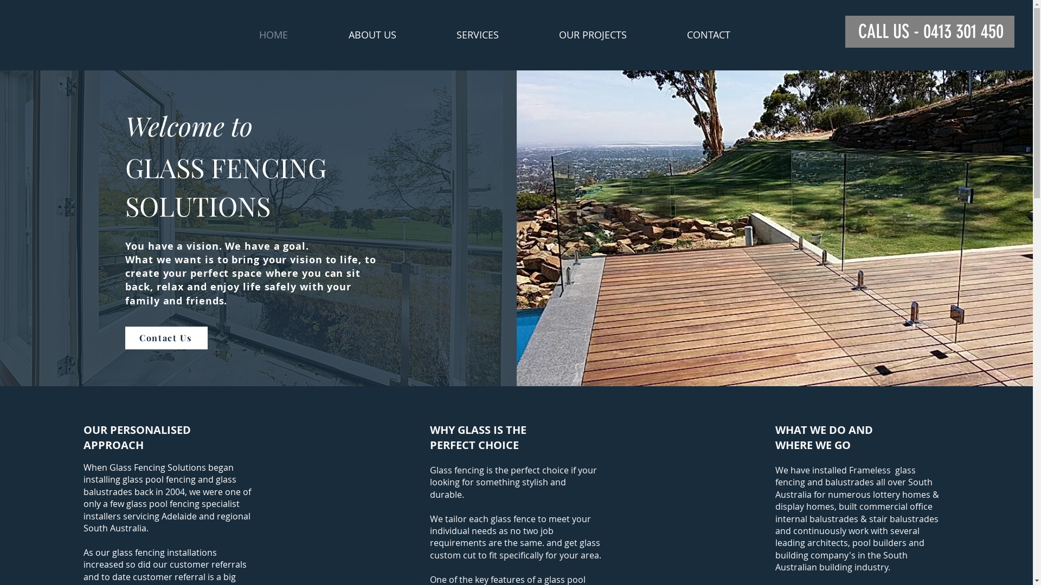 The height and width of the screenshot is (585, 1041). Describe the element at coordinates (166, 338) in the screenshot. I see `Contact Us` at that location.